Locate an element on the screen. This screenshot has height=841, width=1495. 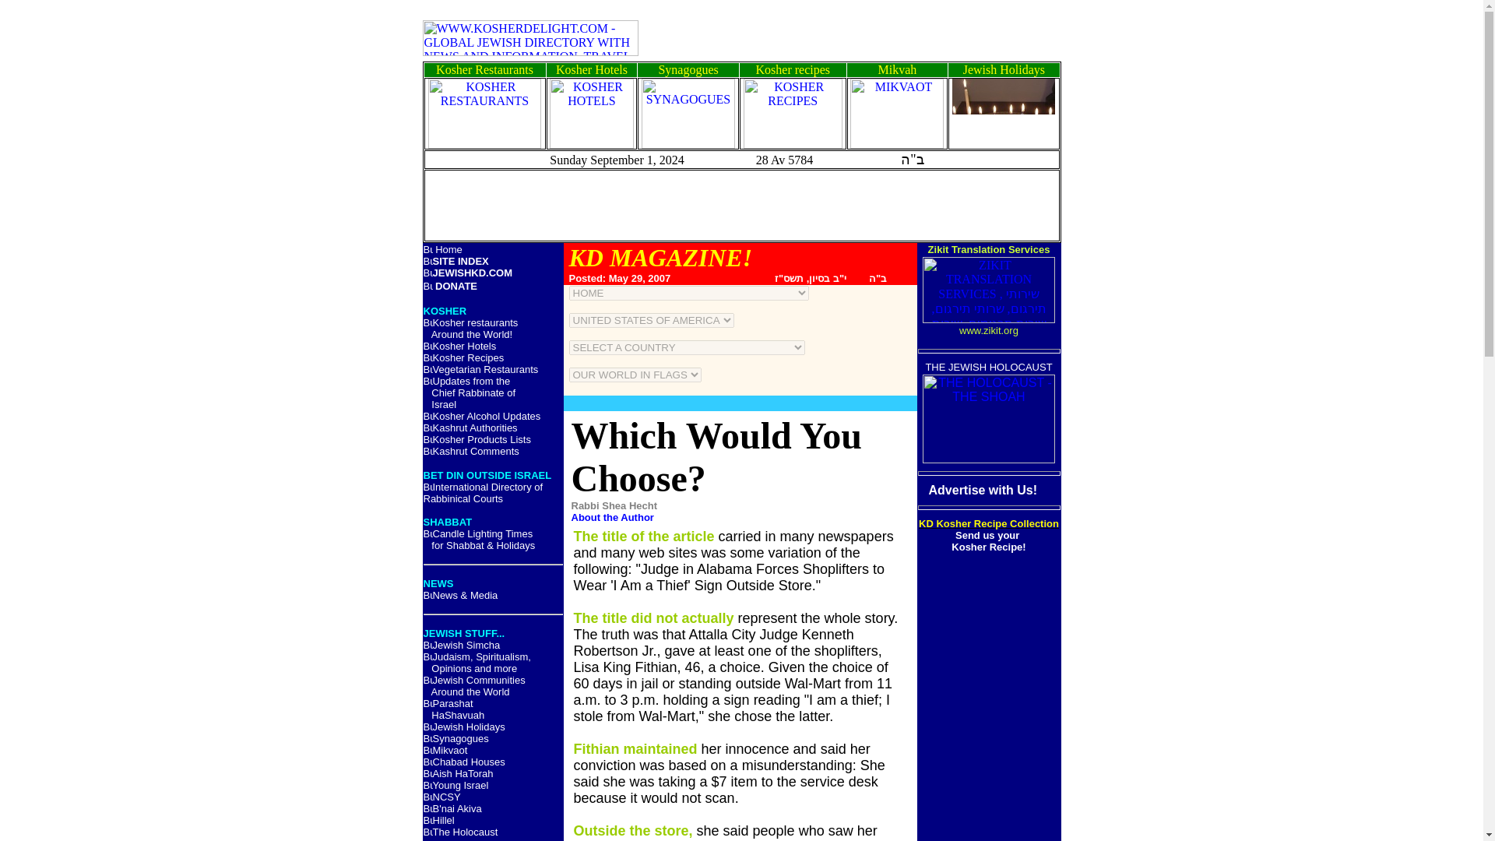
Kashrut Authorities is located at coordinates (475, 428).